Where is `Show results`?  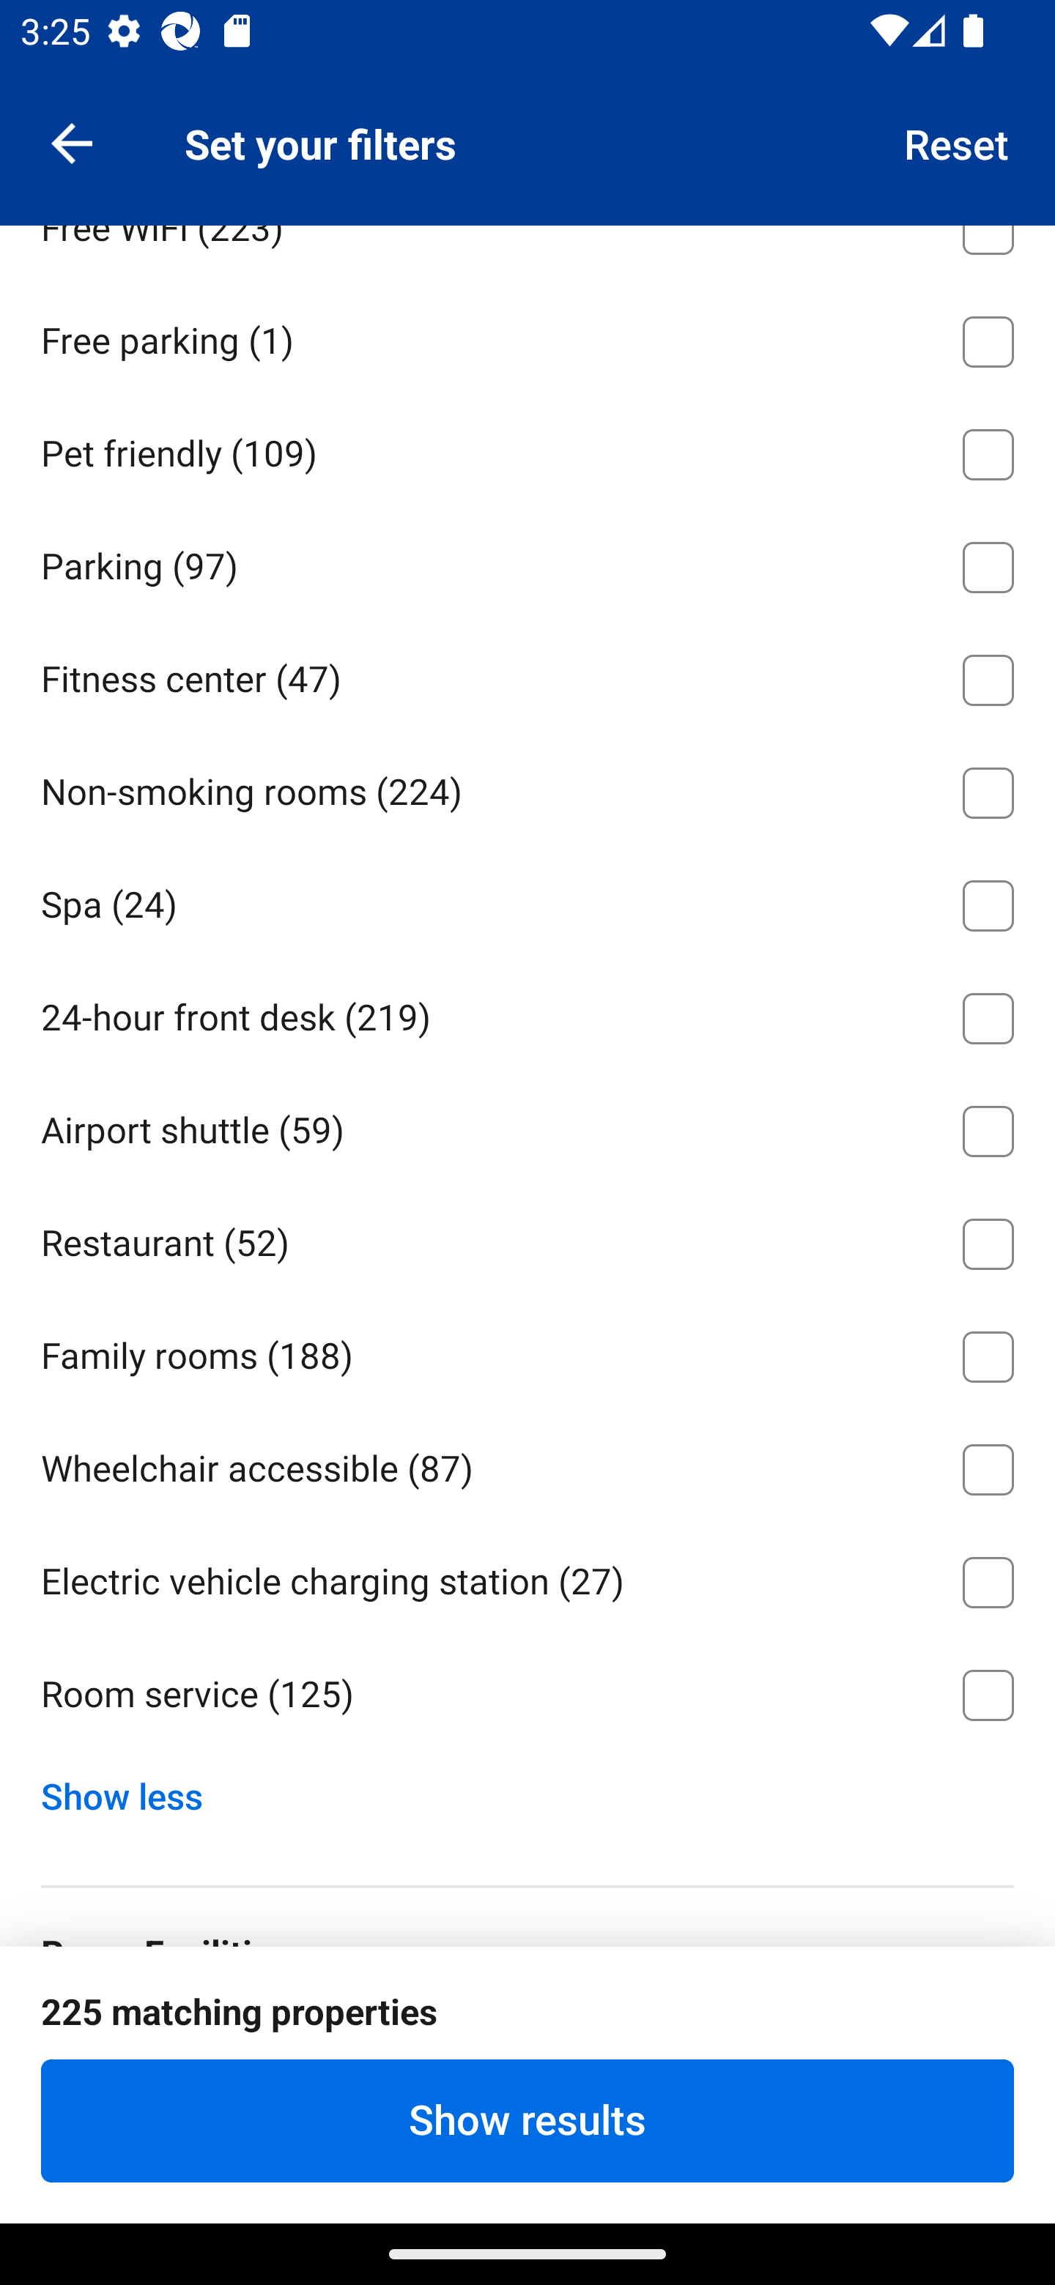
Show results is located at coordinates (527, 2120).